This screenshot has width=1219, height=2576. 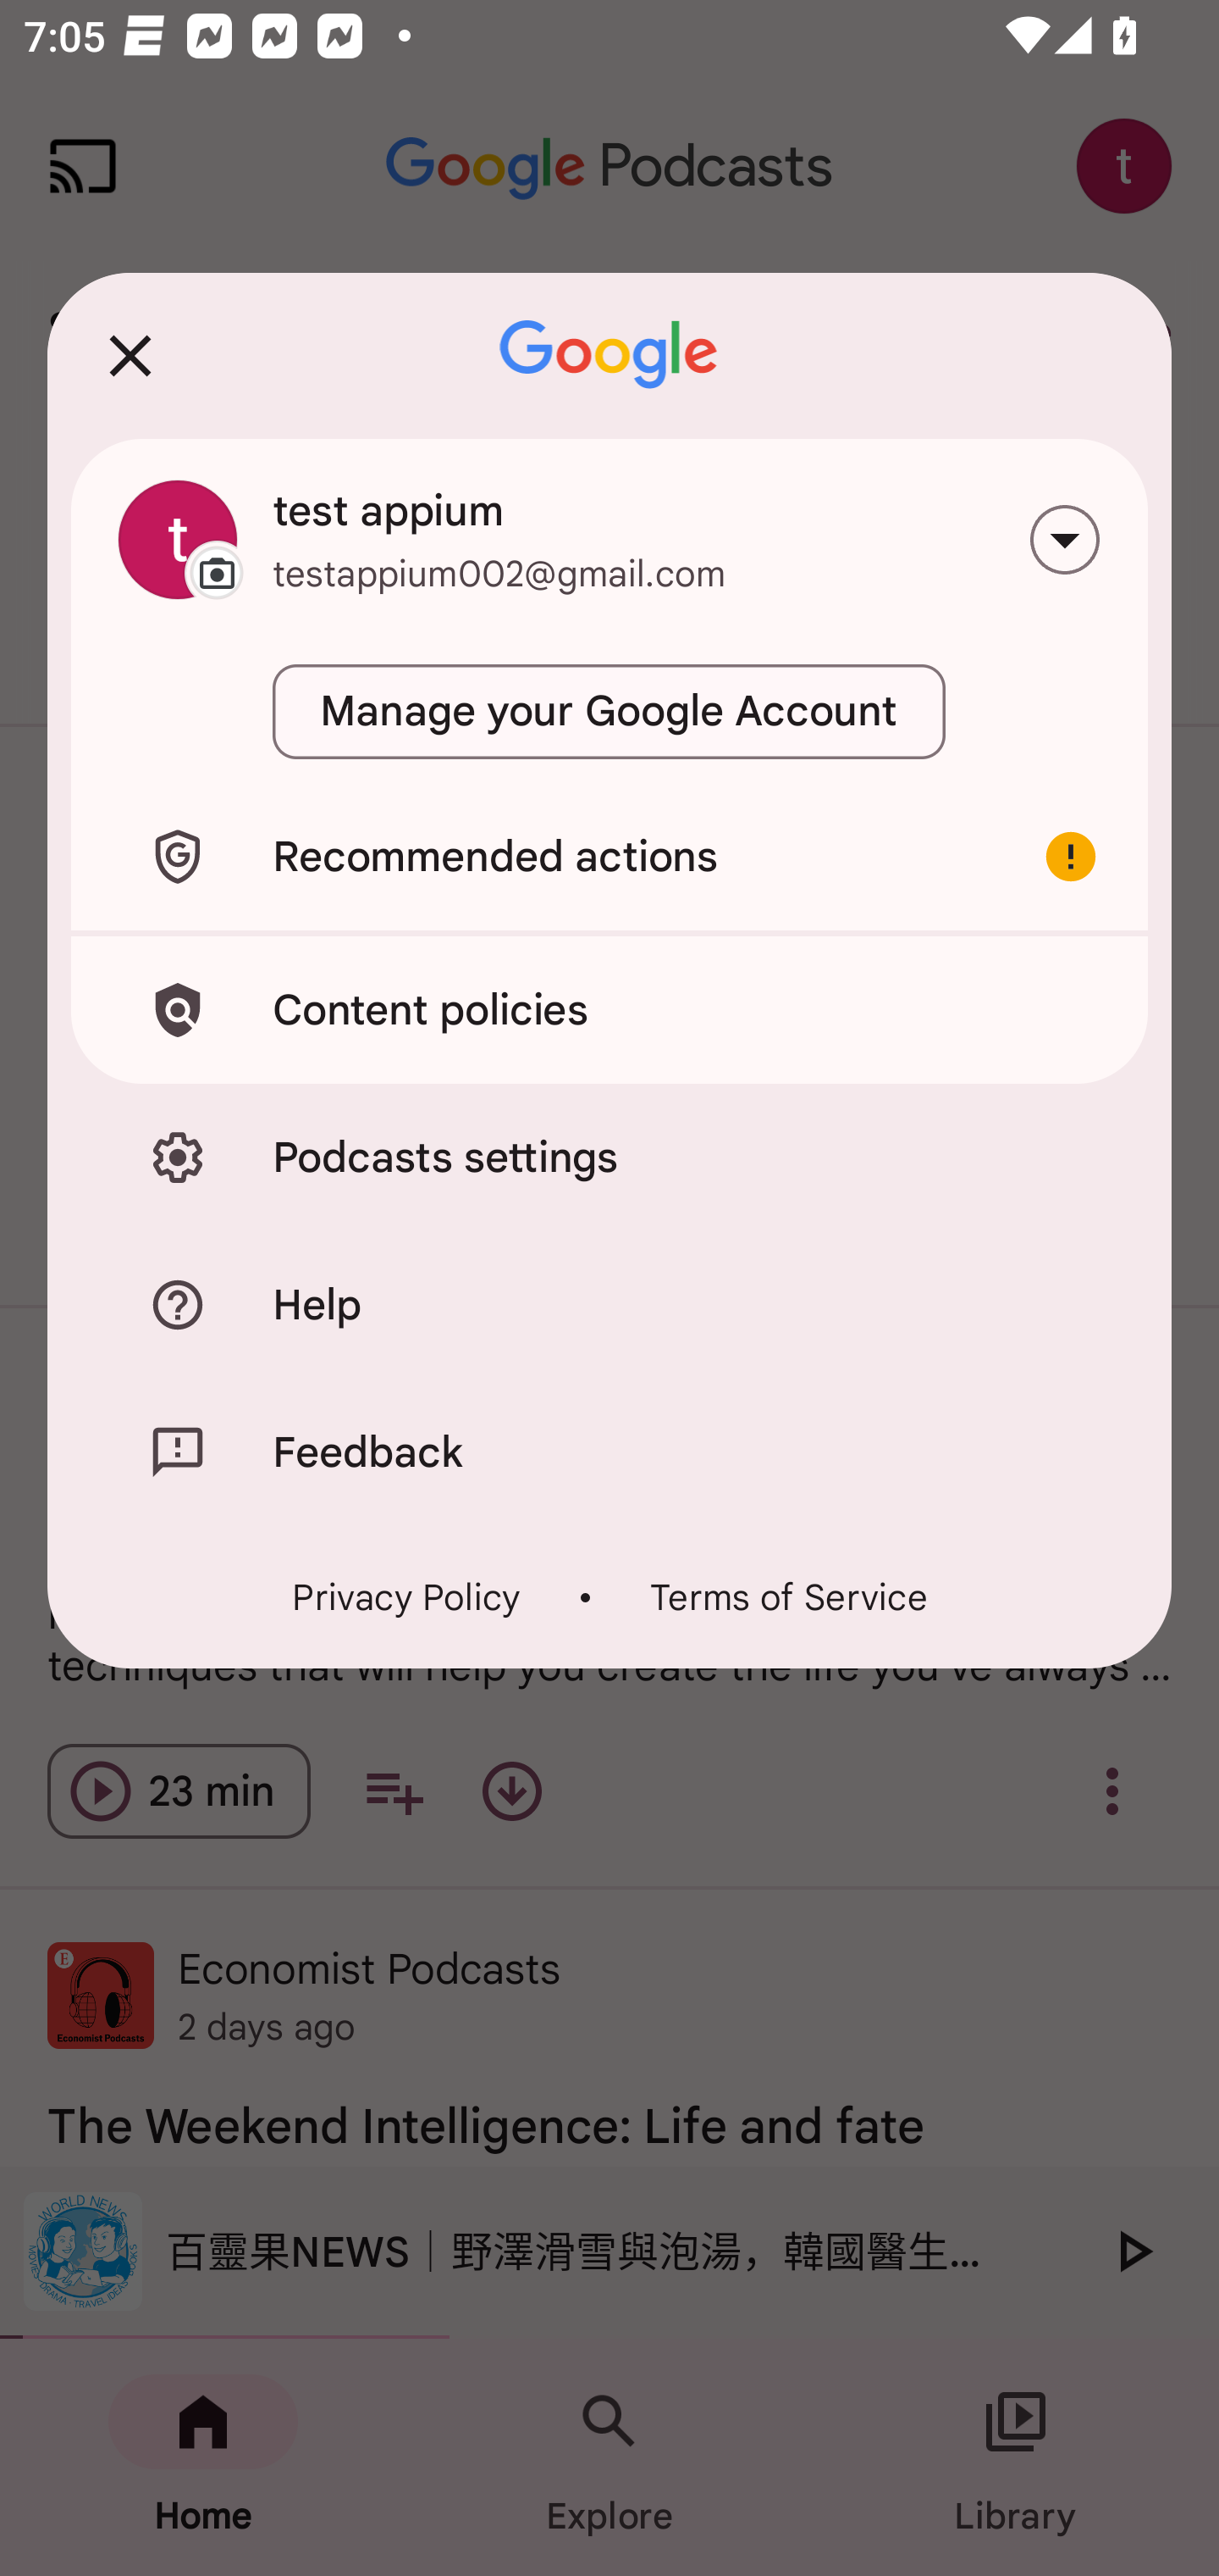 I want to click on Recommended actions Important account alert, so click(x=609, y=856).